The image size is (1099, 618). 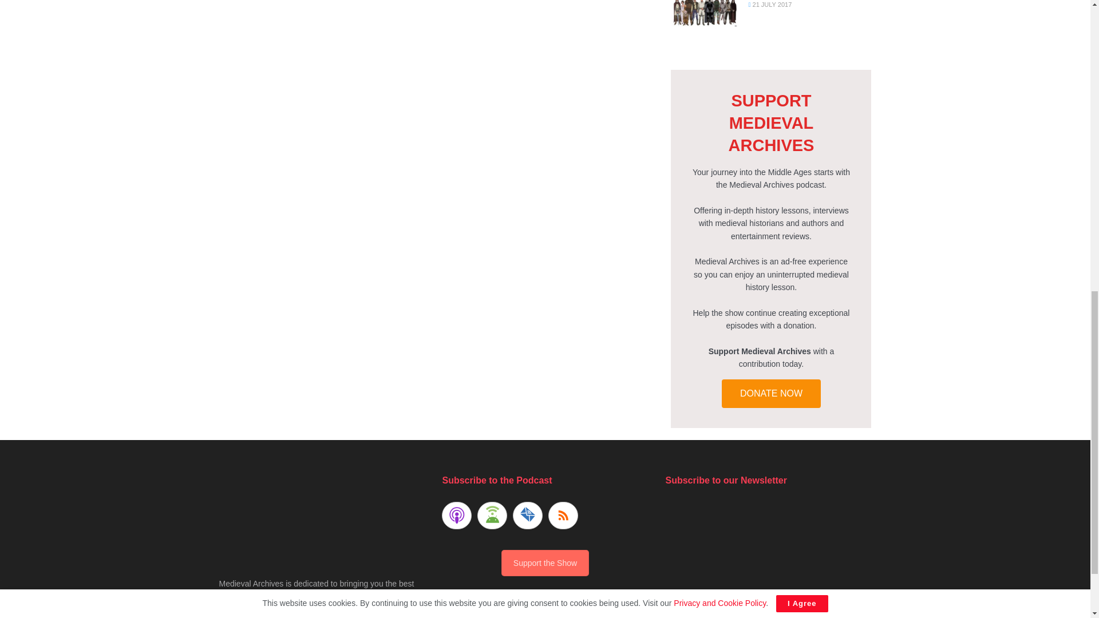 What do you see at coordinates (492, 515) in the screenshot?
I see `Subscribe on Android` at bounding box center [492, 515].